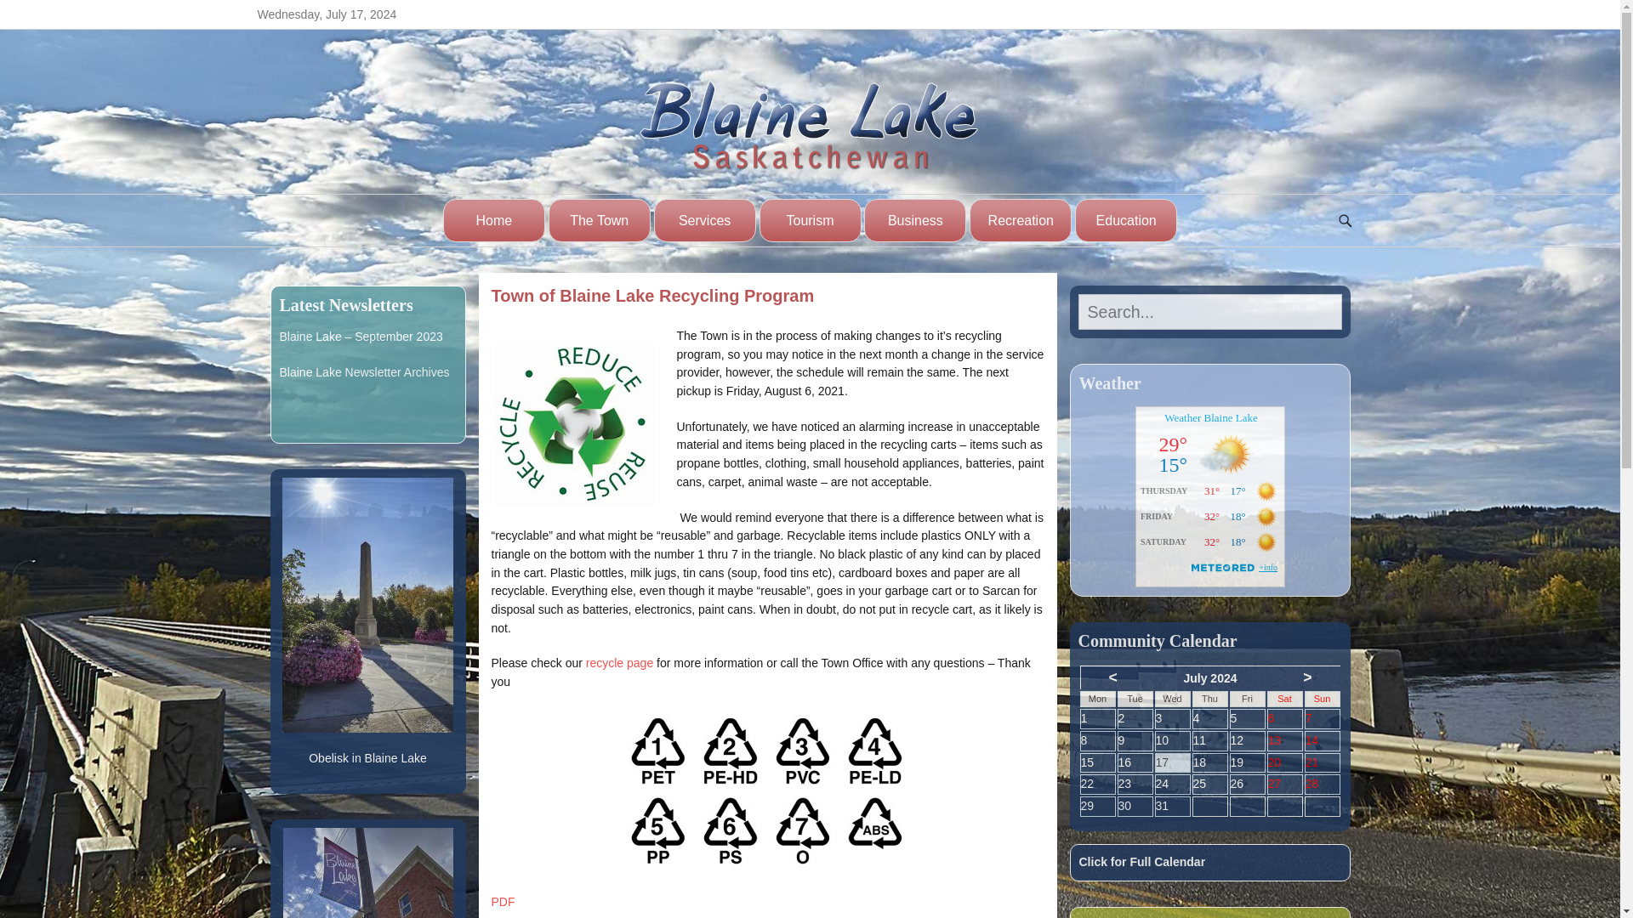  Describe the element at coordinates (1209, 311) in the screenshot. I see `Search for:` at that location.